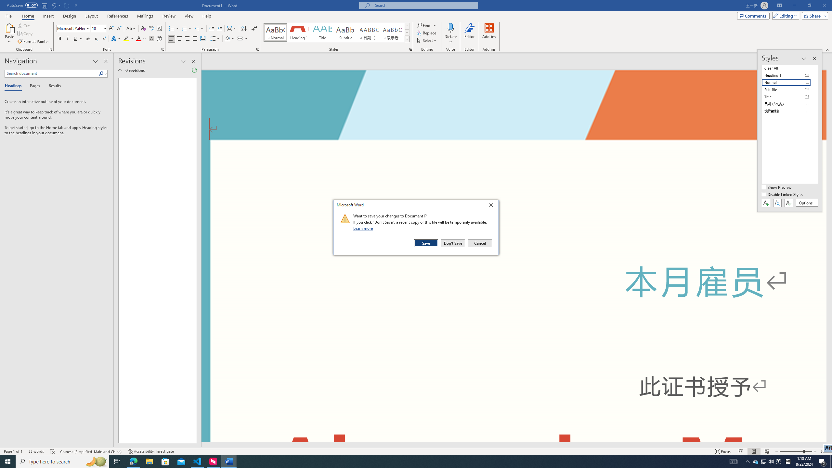 This screenshot has width=832, height=468. Describe the element at coordinates (133, 461) in the screenshot. I see `Microsoft Edge - 1 running window` at that location.